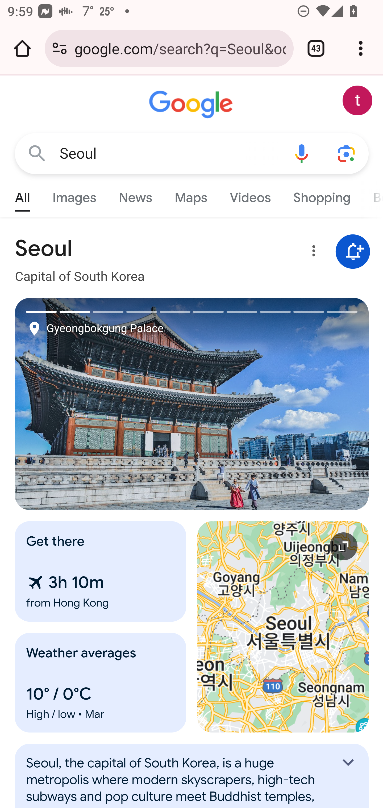 This screenshot has width=383, height=808. I want to click on Customize and control Google Chrome, so click(361, 48).